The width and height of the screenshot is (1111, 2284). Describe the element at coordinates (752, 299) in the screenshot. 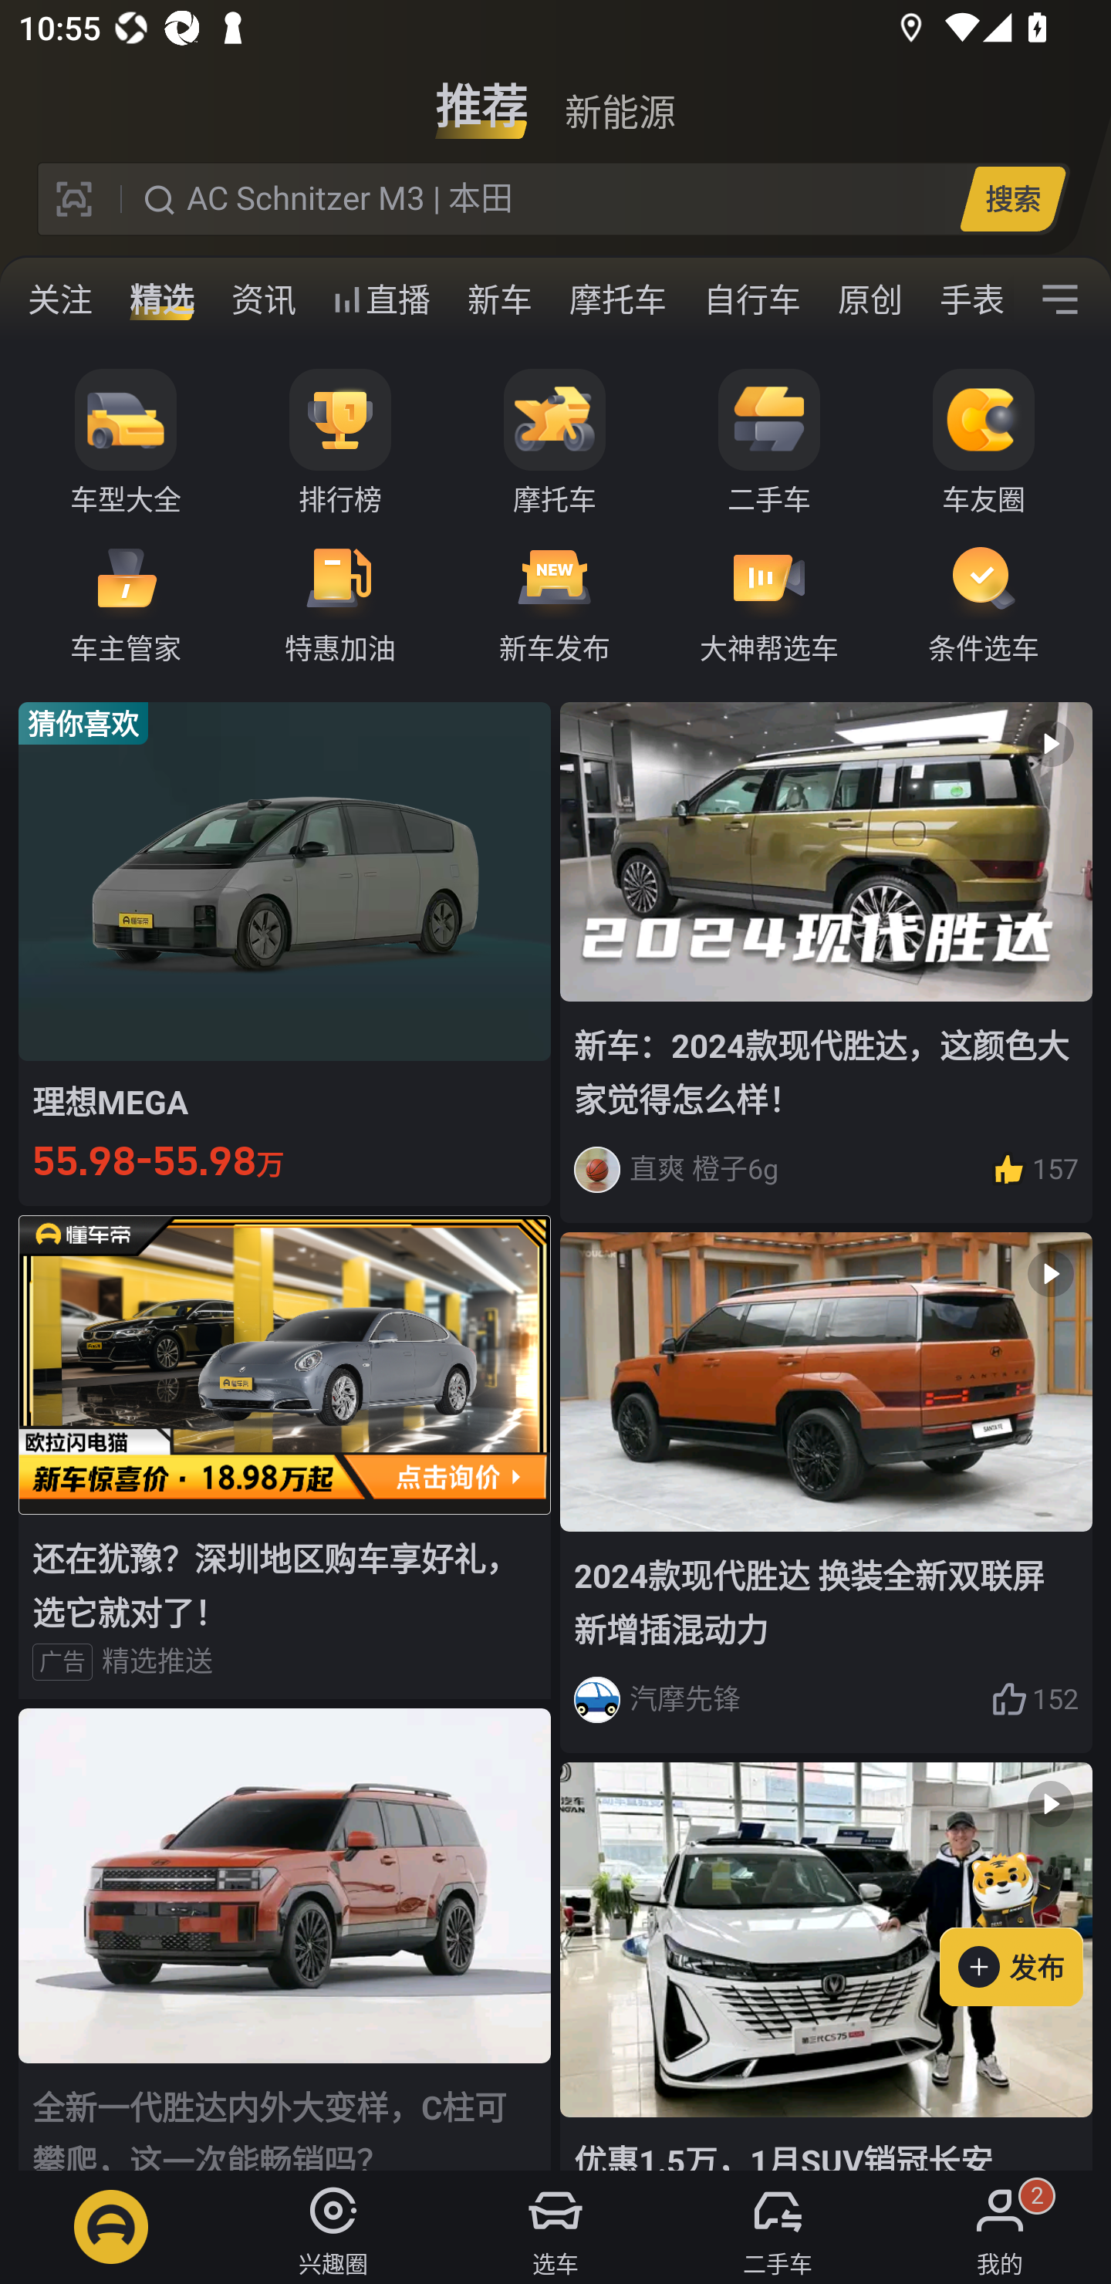

I see `自行车` at that location.